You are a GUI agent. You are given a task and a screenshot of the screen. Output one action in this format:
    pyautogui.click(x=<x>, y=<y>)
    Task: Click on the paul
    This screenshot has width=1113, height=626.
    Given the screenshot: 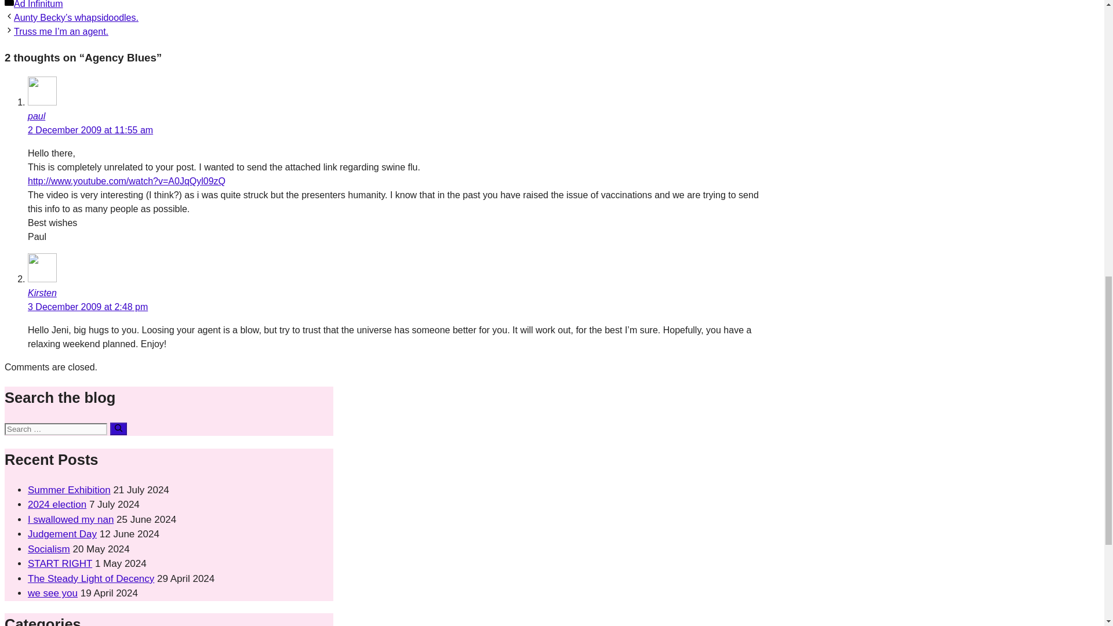 What is the action you would take?
    pyautogui.click(x=37, y=116)
    